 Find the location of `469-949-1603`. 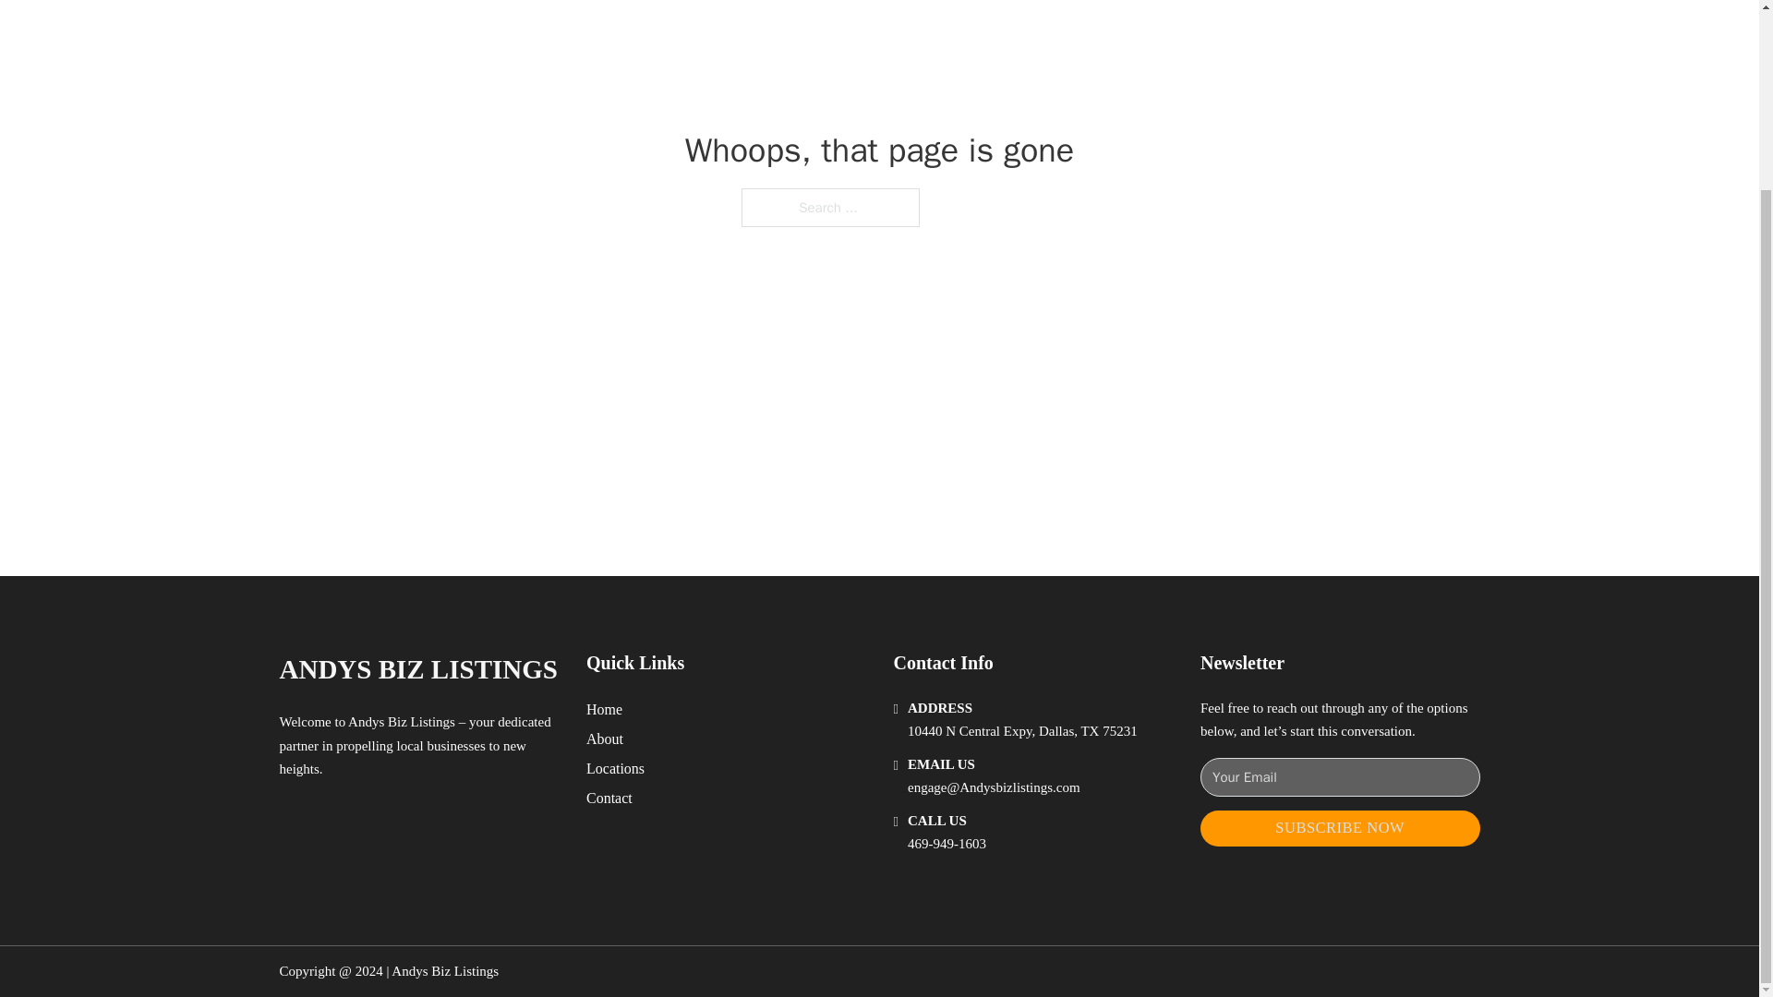

469-949-1603 is located at coordinates (947, 844).